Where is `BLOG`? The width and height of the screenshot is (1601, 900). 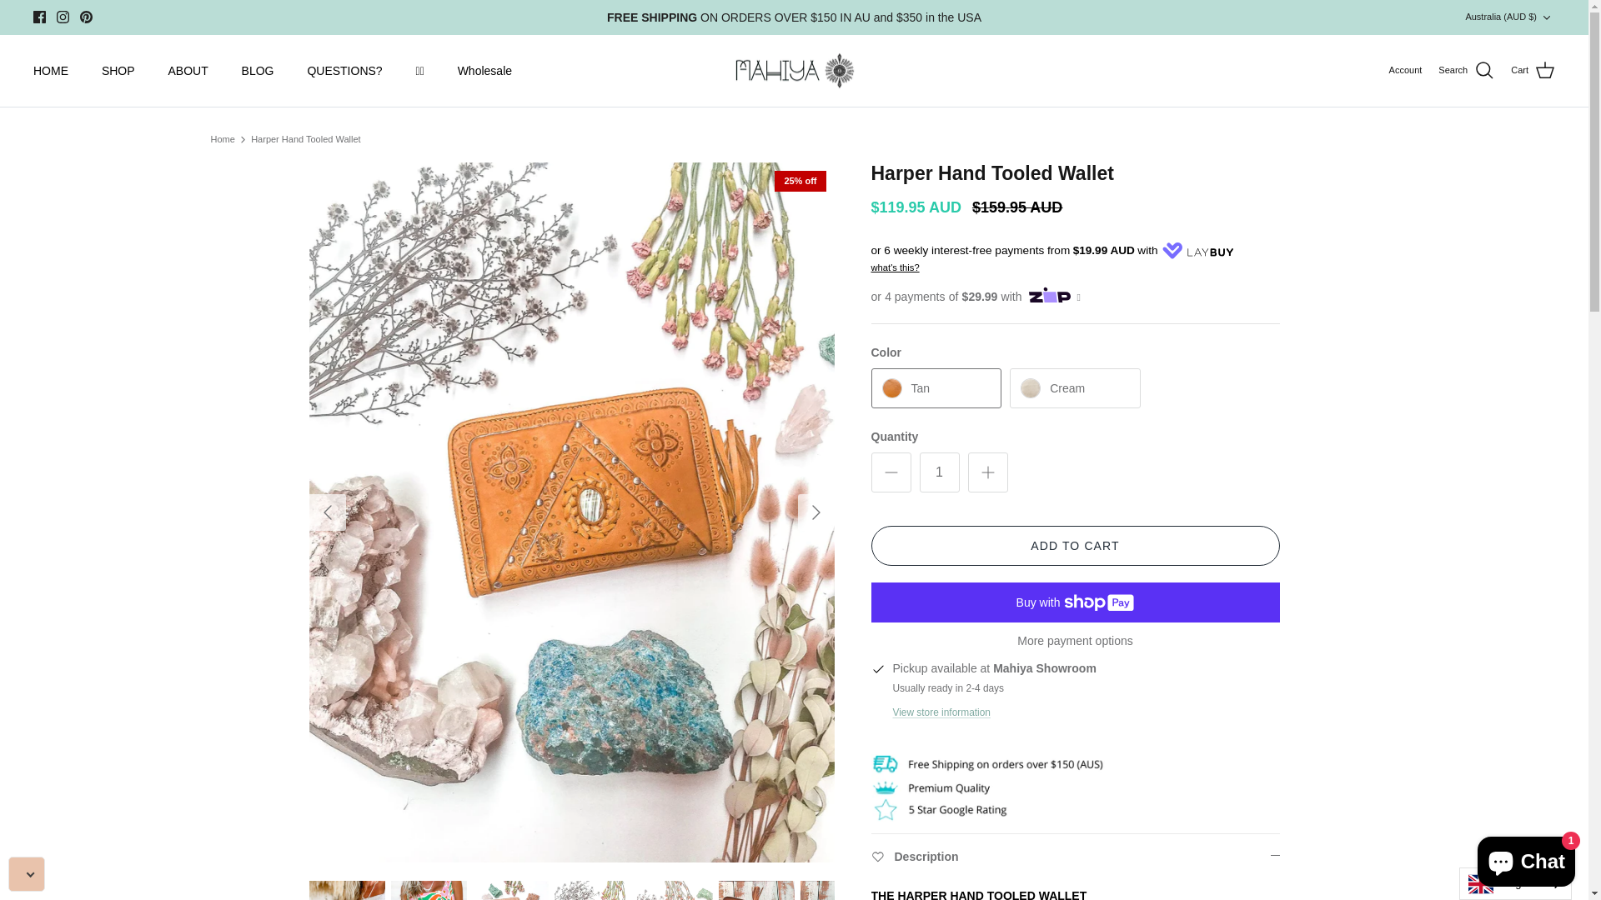 BLOG is located at coordinates (258, 72).